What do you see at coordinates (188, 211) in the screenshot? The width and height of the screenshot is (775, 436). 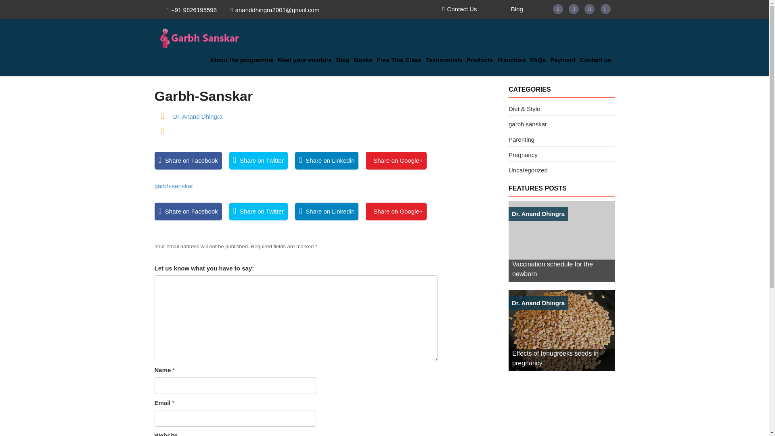 I see `Share on Facebook` at bounding box center [188, 211].